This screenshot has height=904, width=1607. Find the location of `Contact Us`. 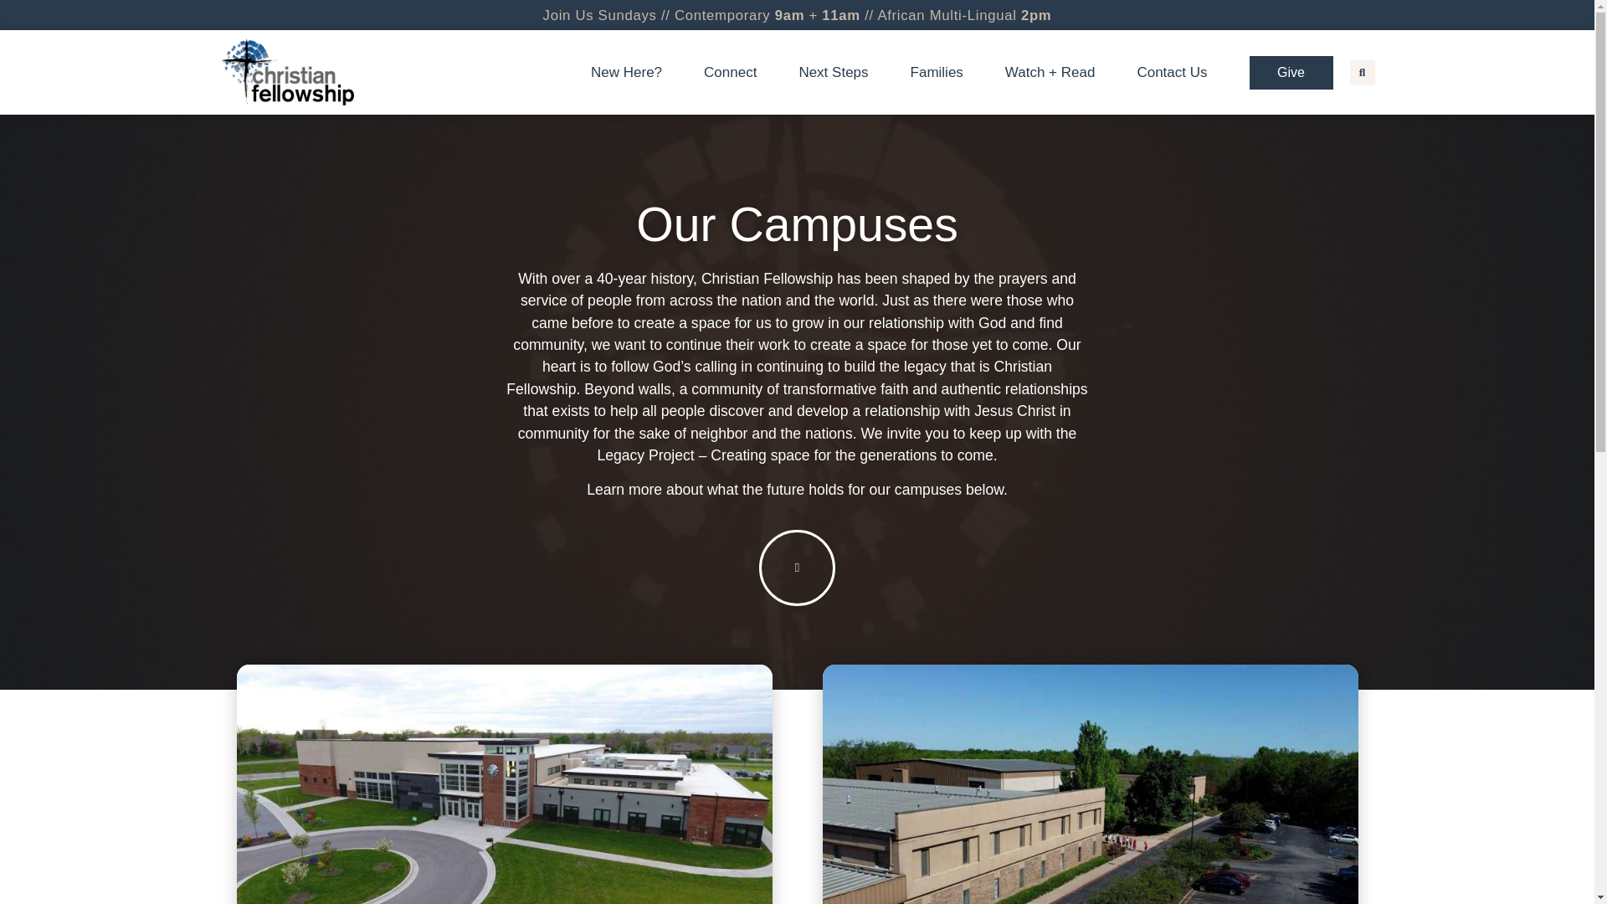

Contact Us is located at coordinates (1176, 72).